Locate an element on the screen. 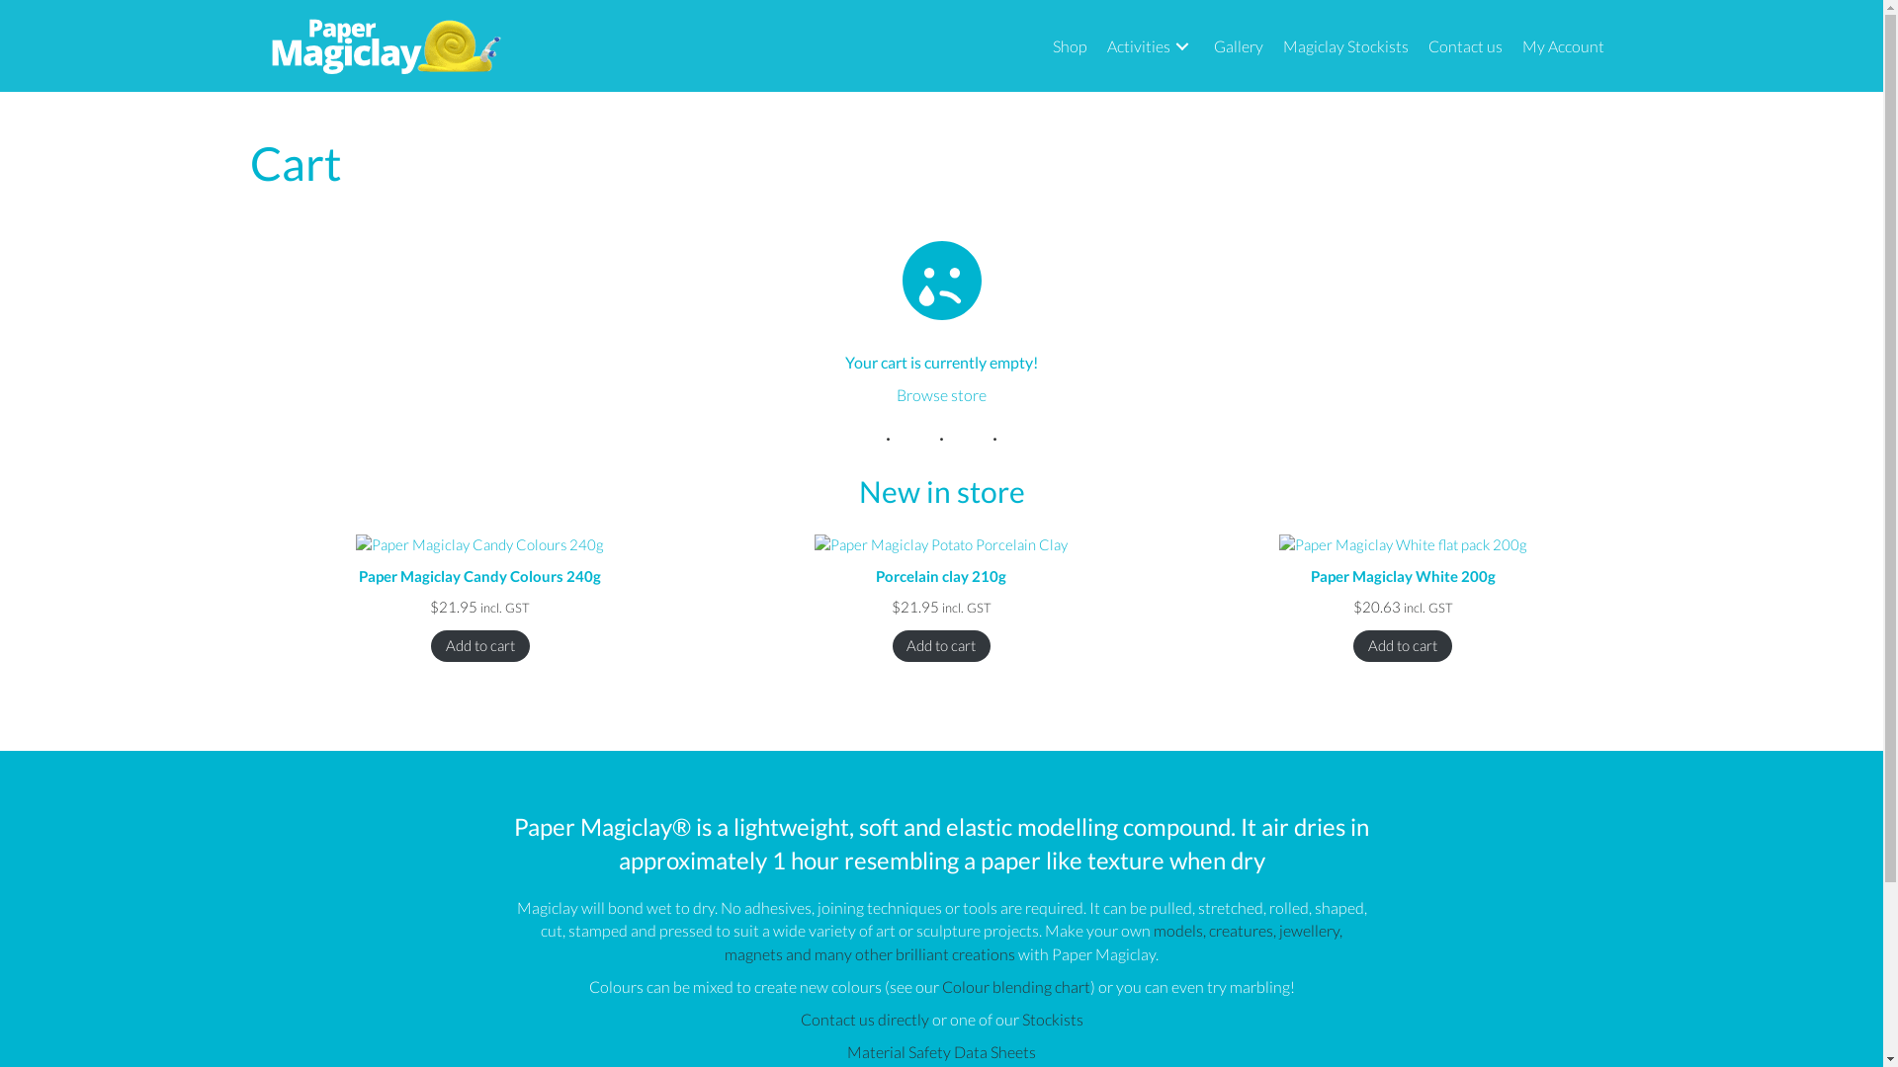 This screenshot has width=1898, height=1067. Paper Magiclay White 200g is located at coordinates (1404, 559).